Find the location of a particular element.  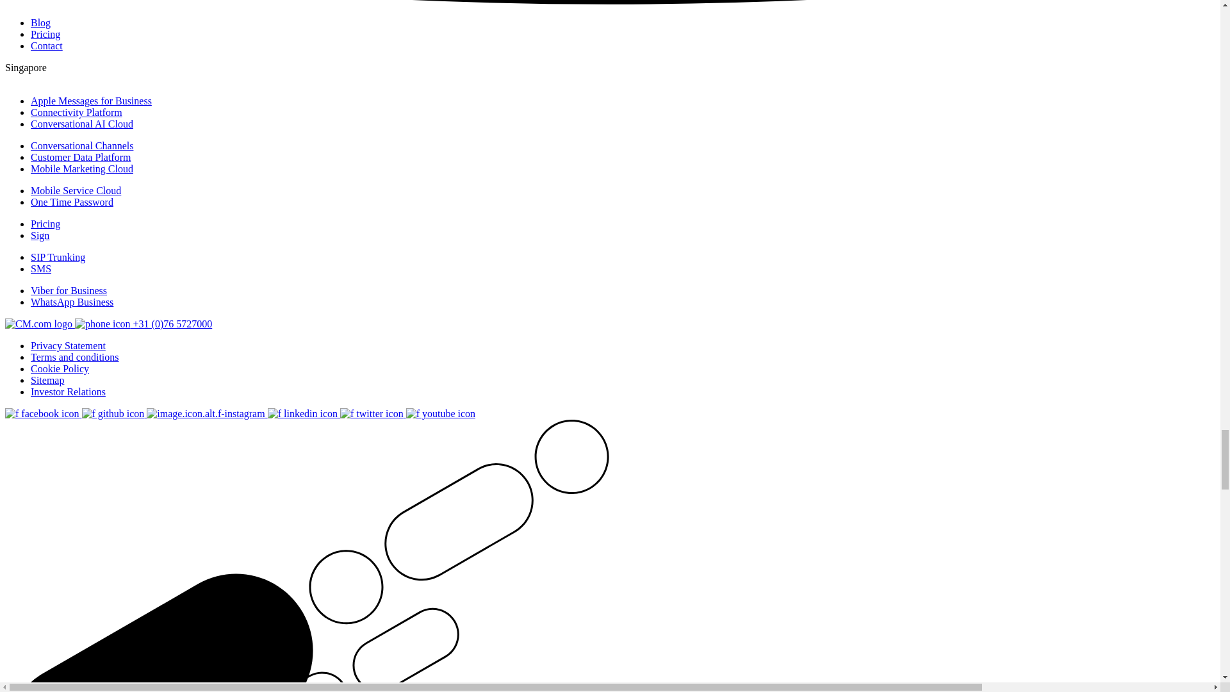

Follow us on Twitter for short CM.com updates is located at coordinates (373, 414).